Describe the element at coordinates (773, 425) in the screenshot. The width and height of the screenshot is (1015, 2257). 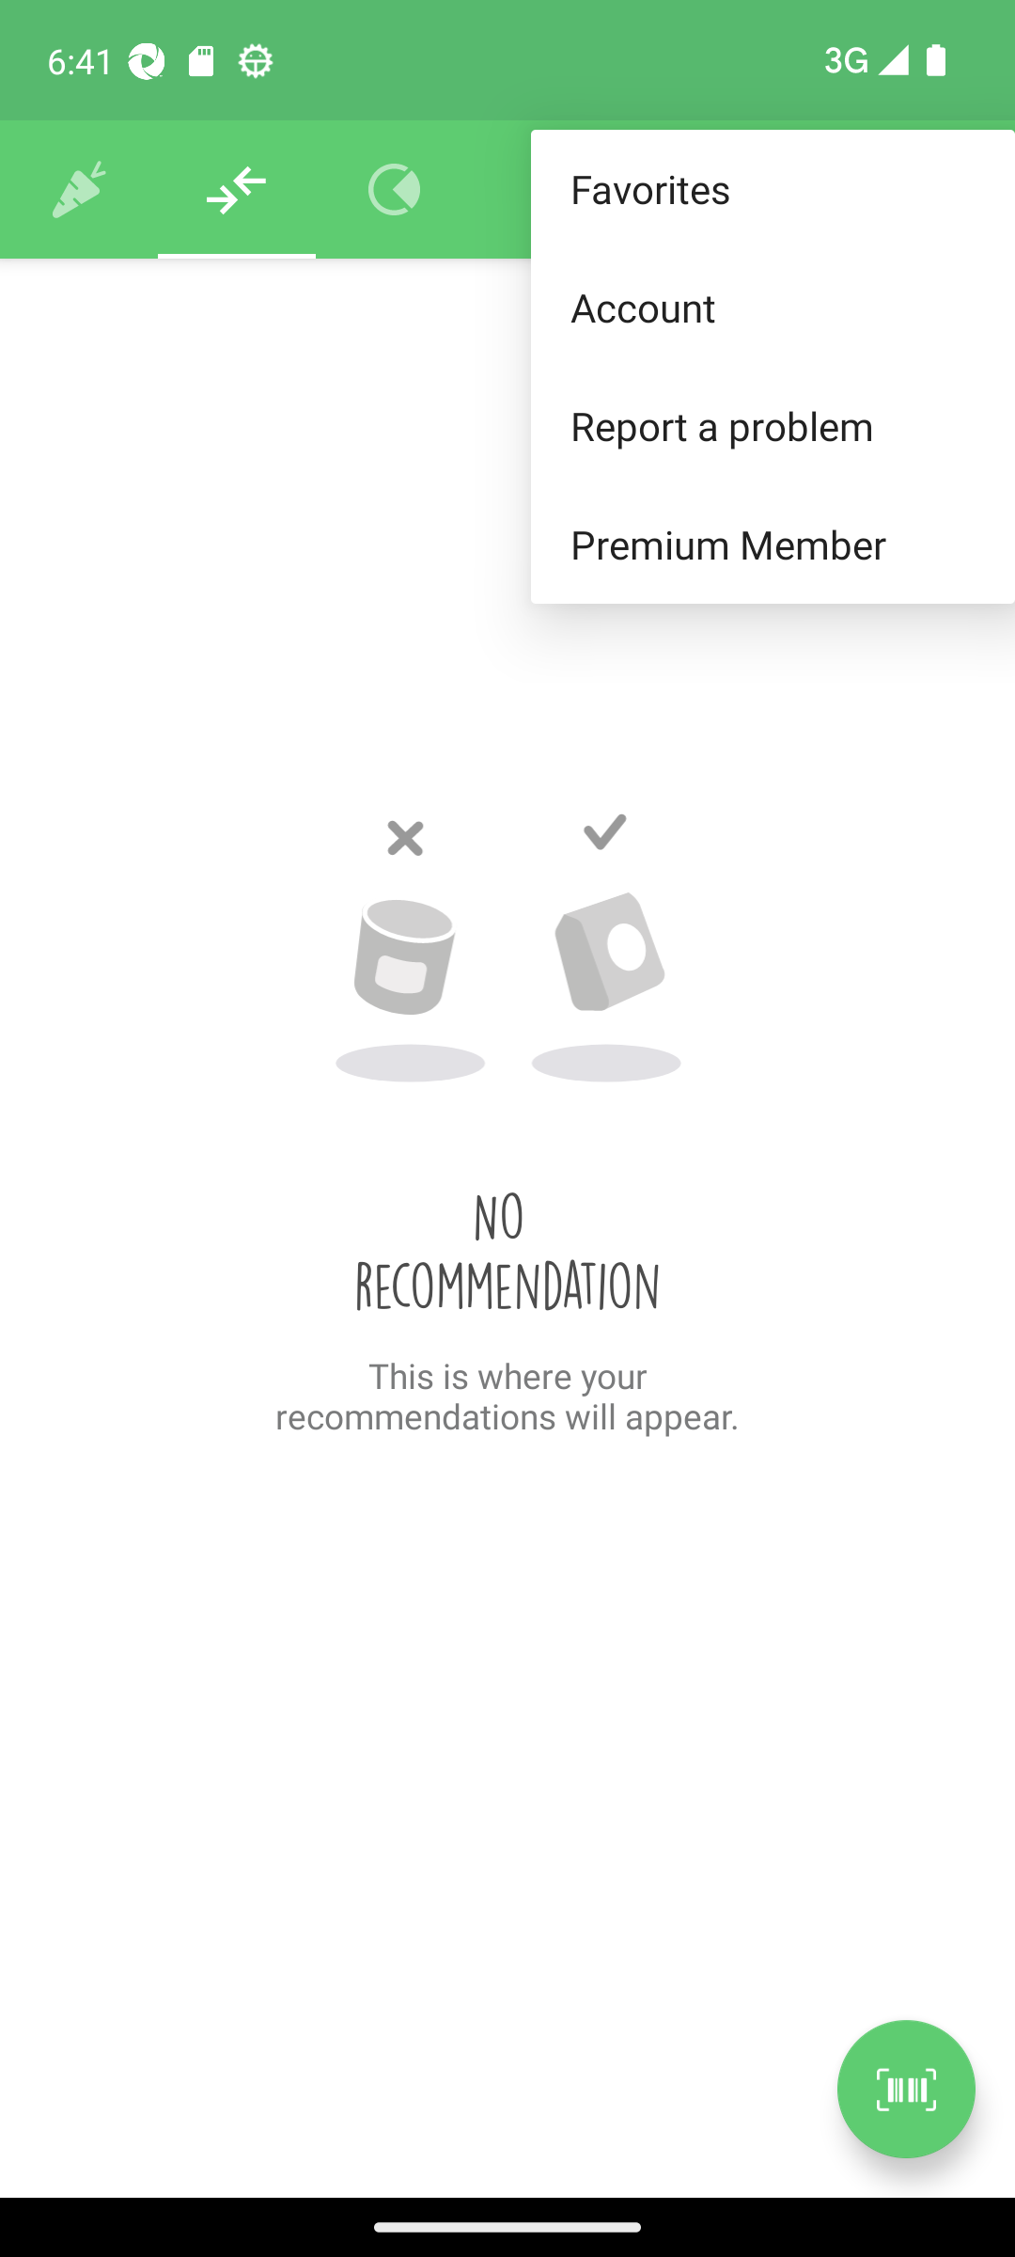
I see `Report a problem` at that location.